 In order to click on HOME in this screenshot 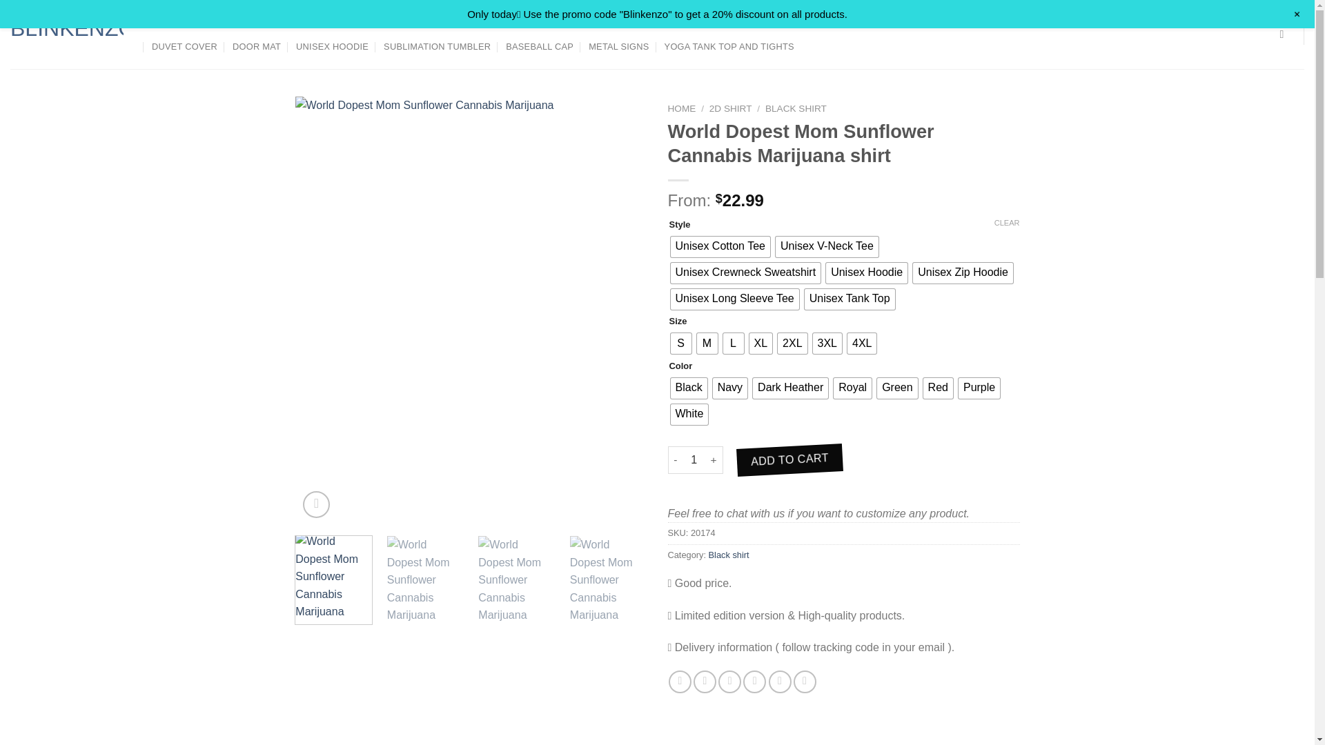, I will do `click(682, 109)`.